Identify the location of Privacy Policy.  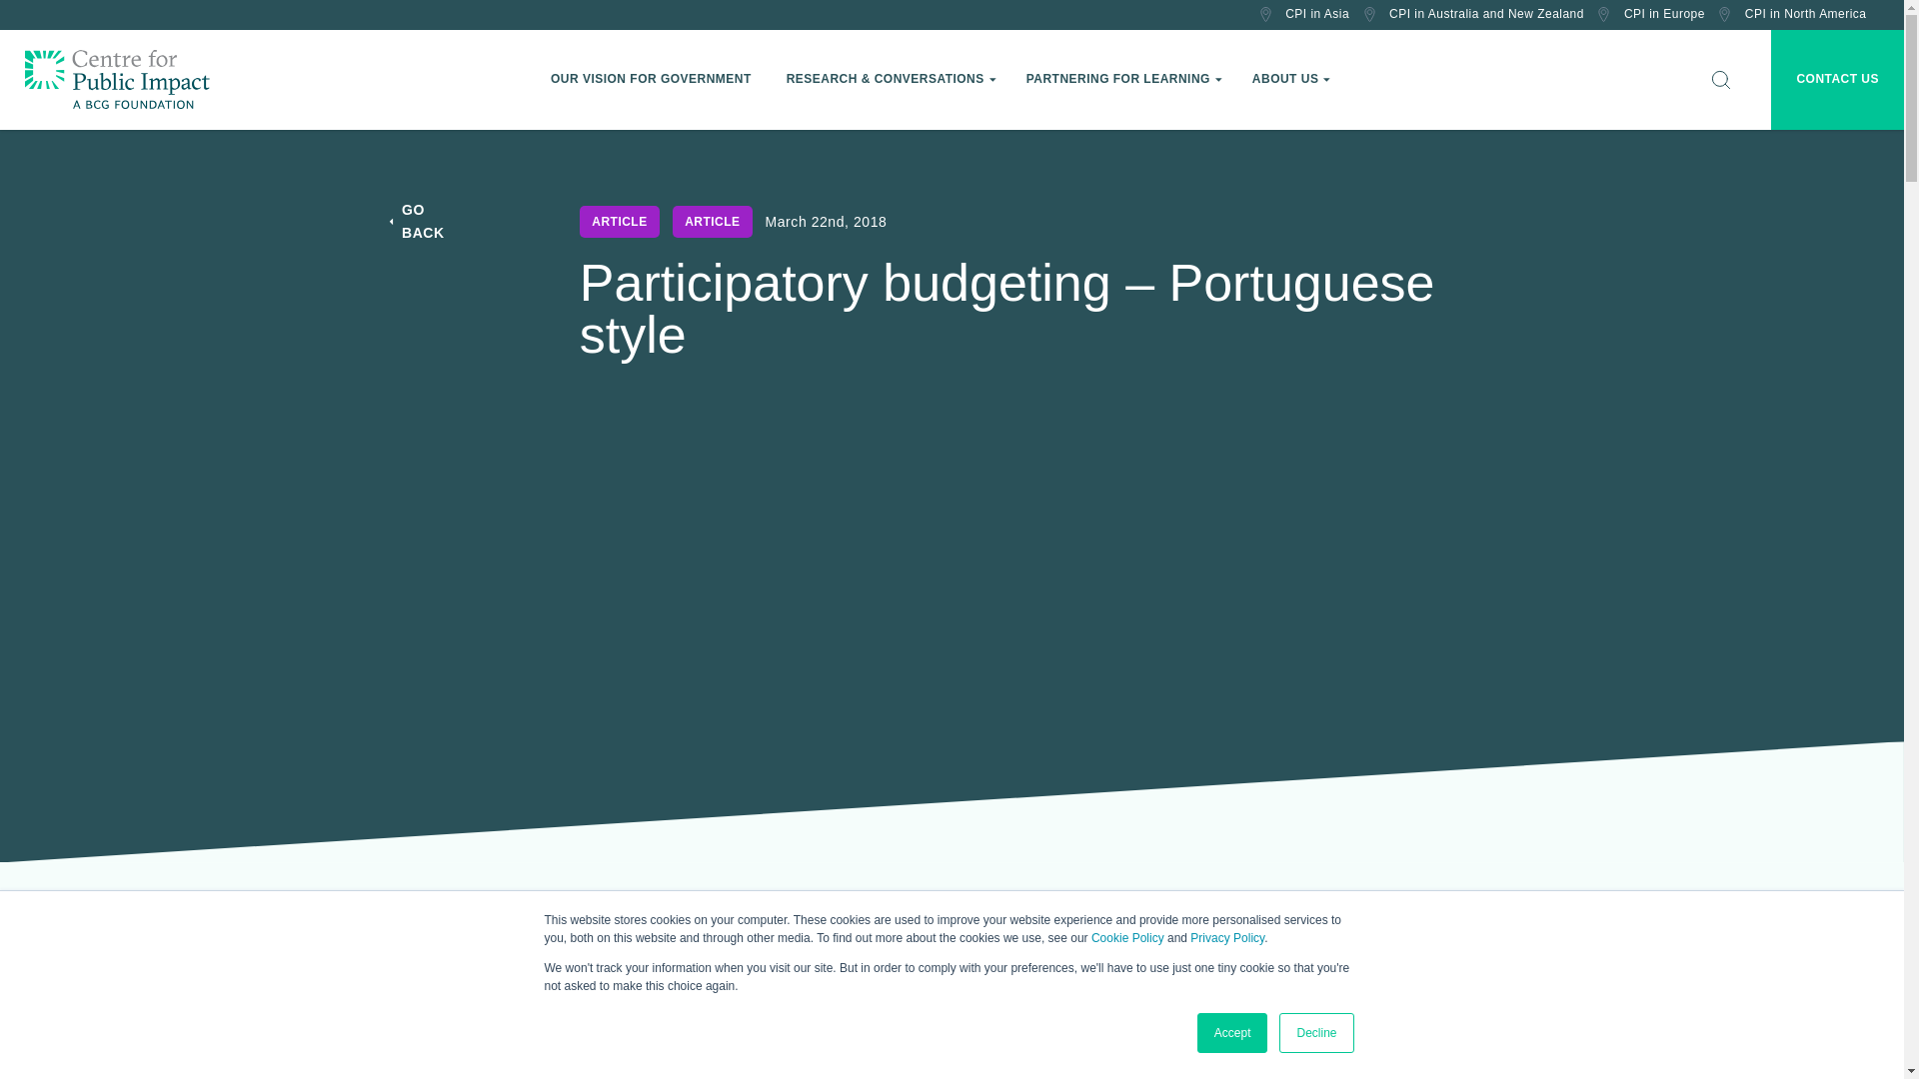
(1227, 938).